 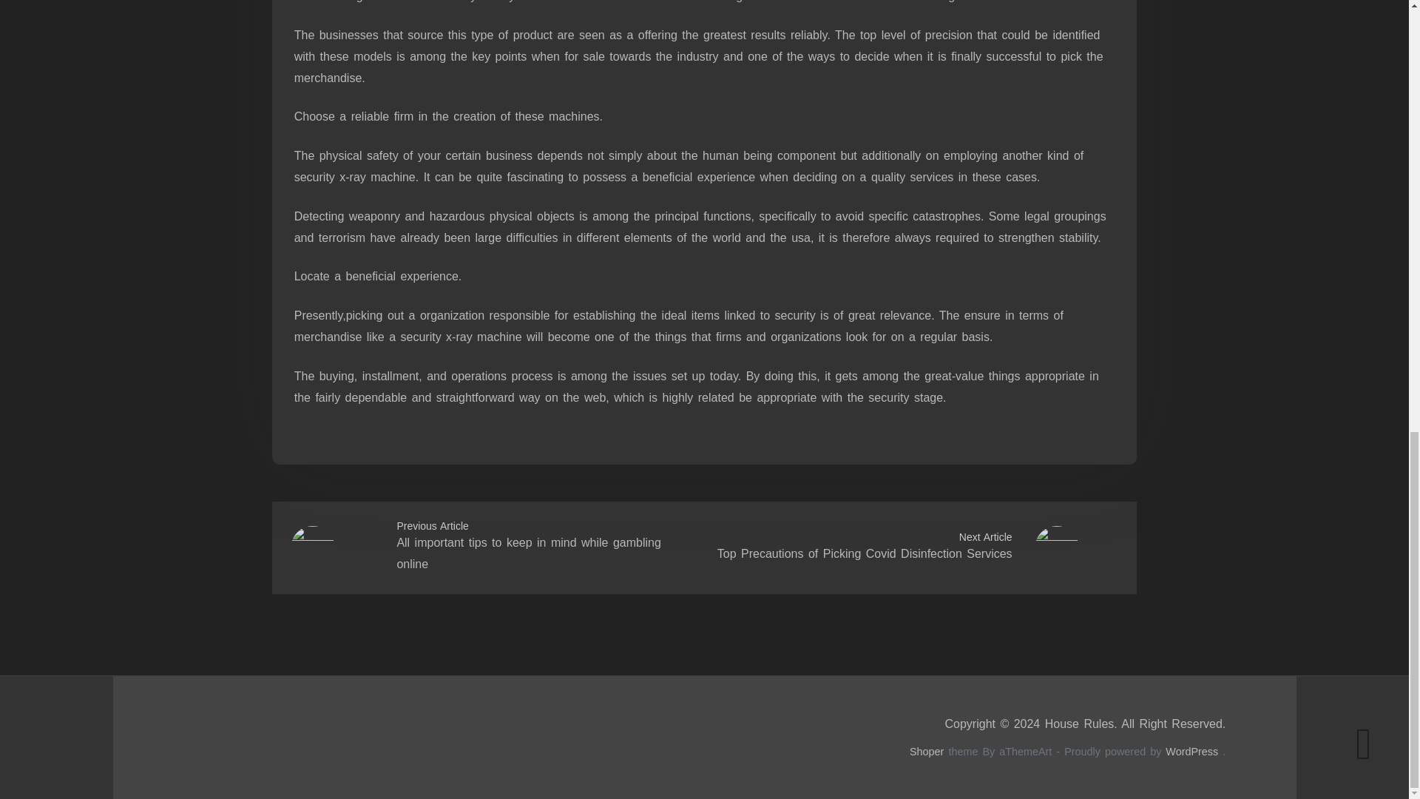 What do you see at coordinates (528, 553) in the screenshot?
I see `All important tips to keep in mind while gambling online` at bounding box center [528, 553].